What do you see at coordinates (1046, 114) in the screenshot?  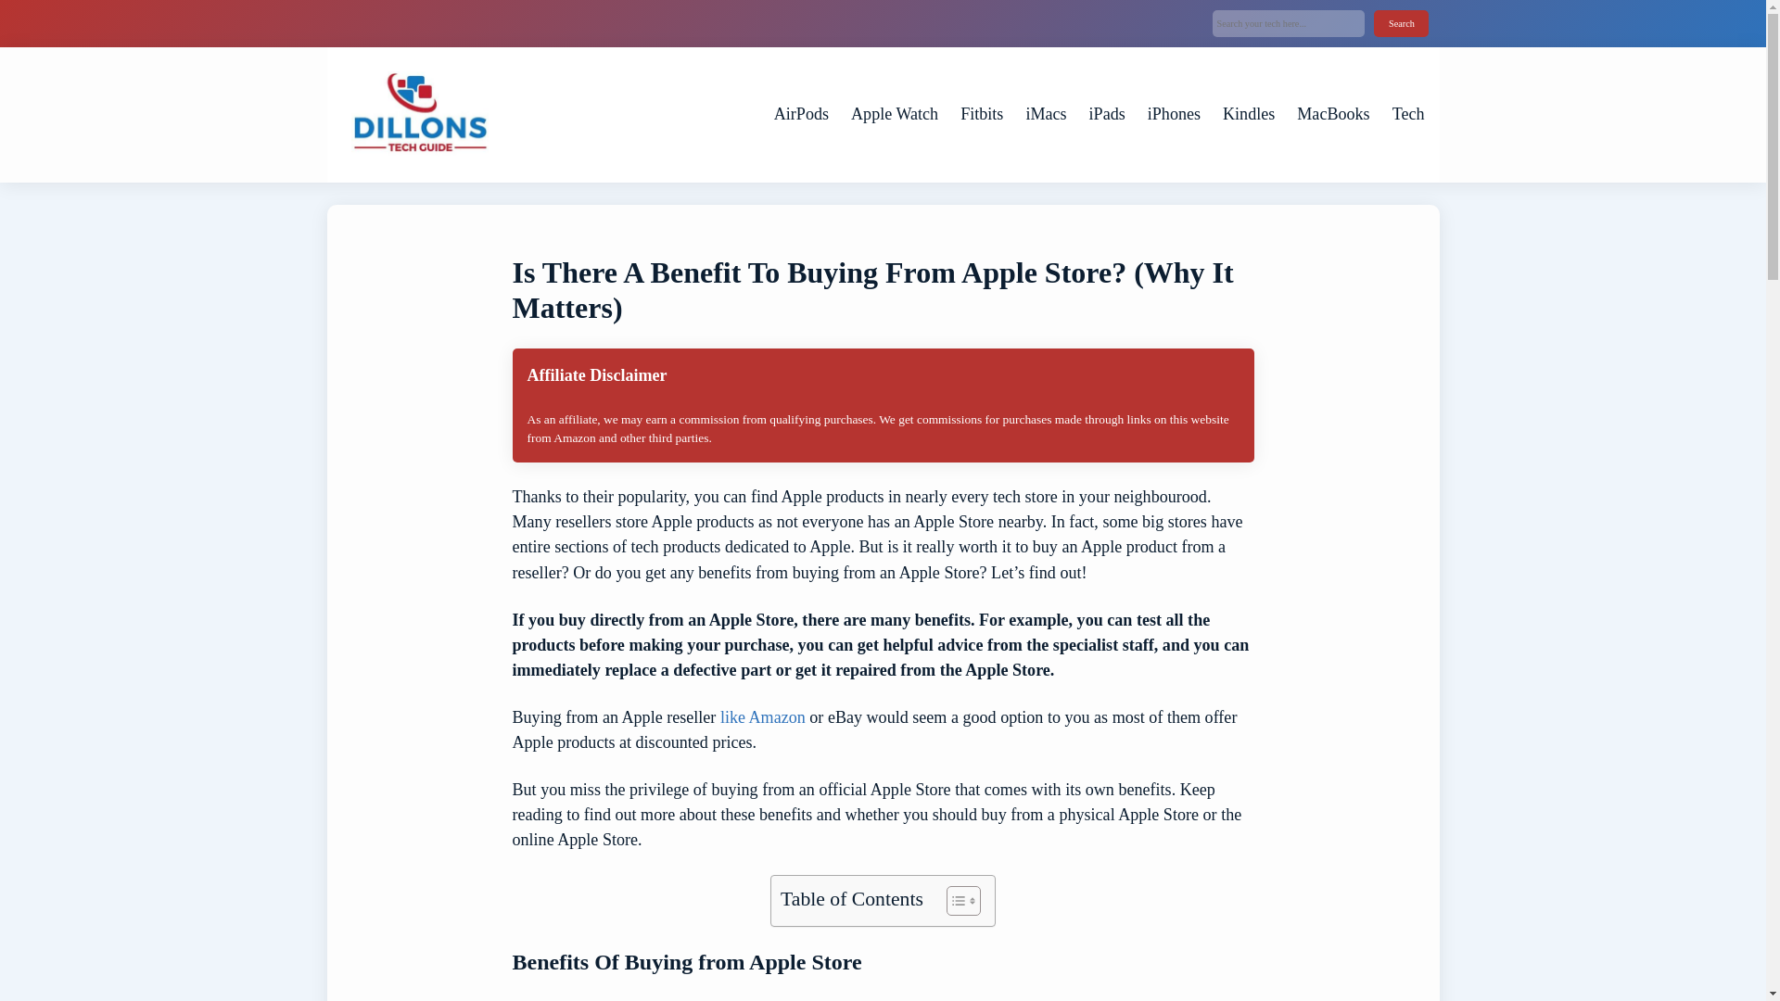 I see `iMacs` at bounding box center [1046, 114].